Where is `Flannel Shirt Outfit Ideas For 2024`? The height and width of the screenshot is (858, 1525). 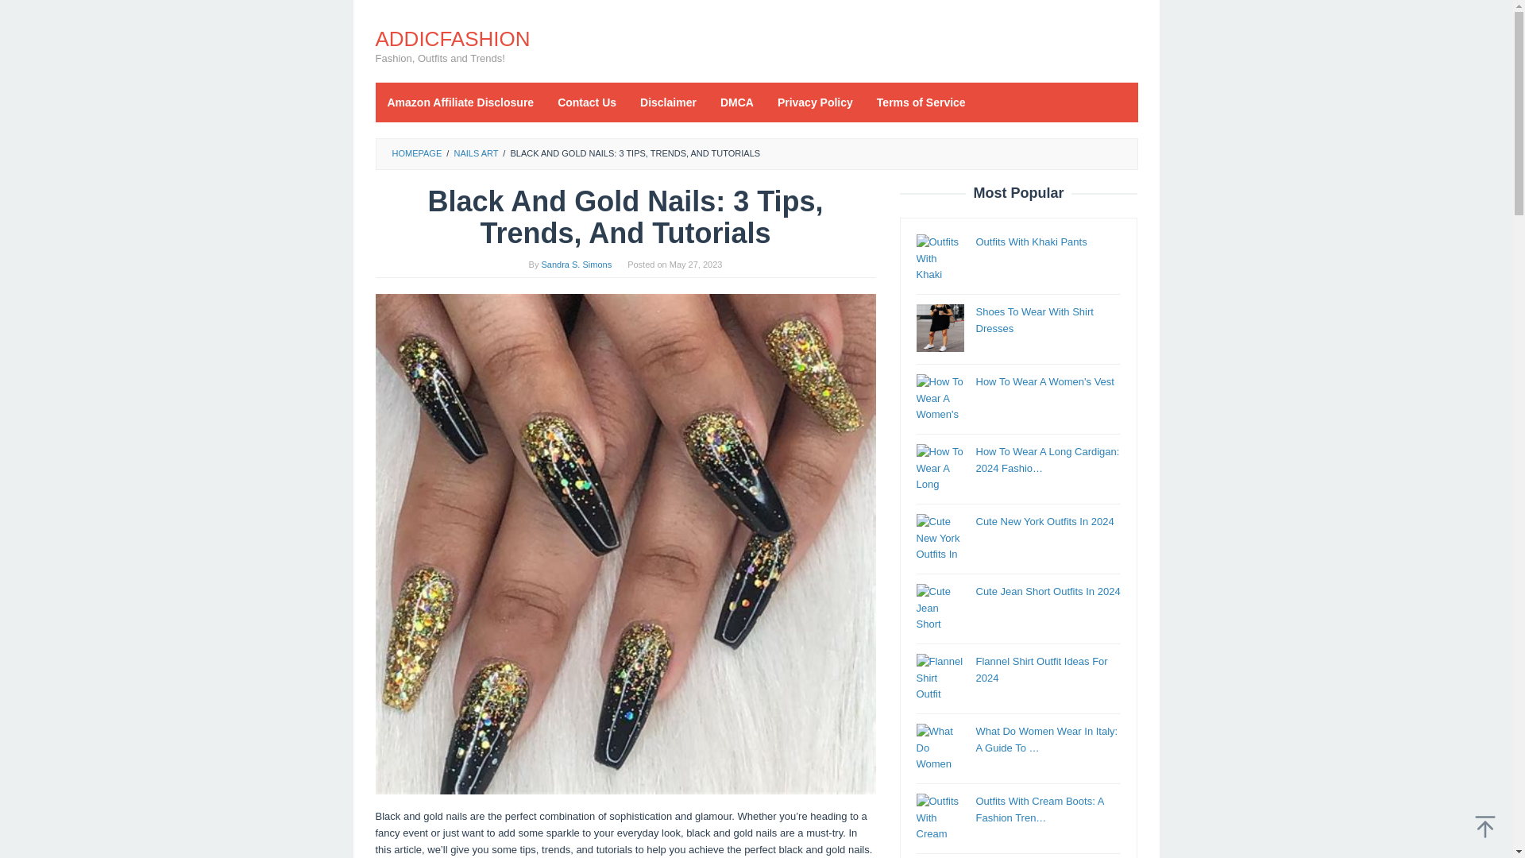 Flannel Shirt Outfit Ideas For 2024 is located at coordinates (1040, 669).